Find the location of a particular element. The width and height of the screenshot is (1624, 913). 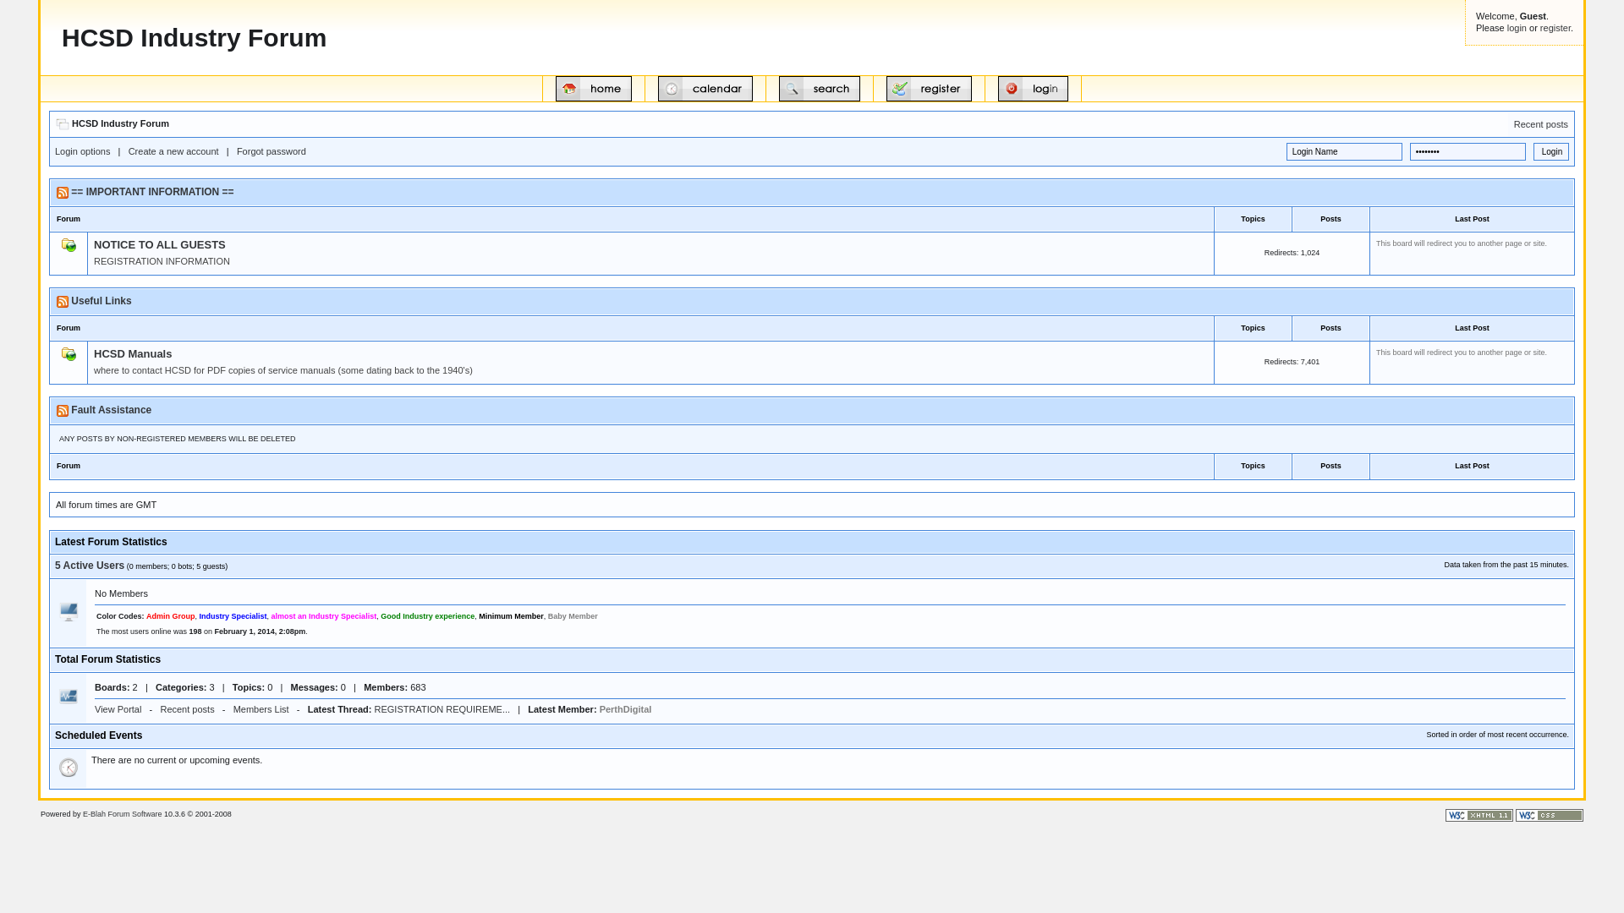

PerthDigital is located at coordinates (626, 709).